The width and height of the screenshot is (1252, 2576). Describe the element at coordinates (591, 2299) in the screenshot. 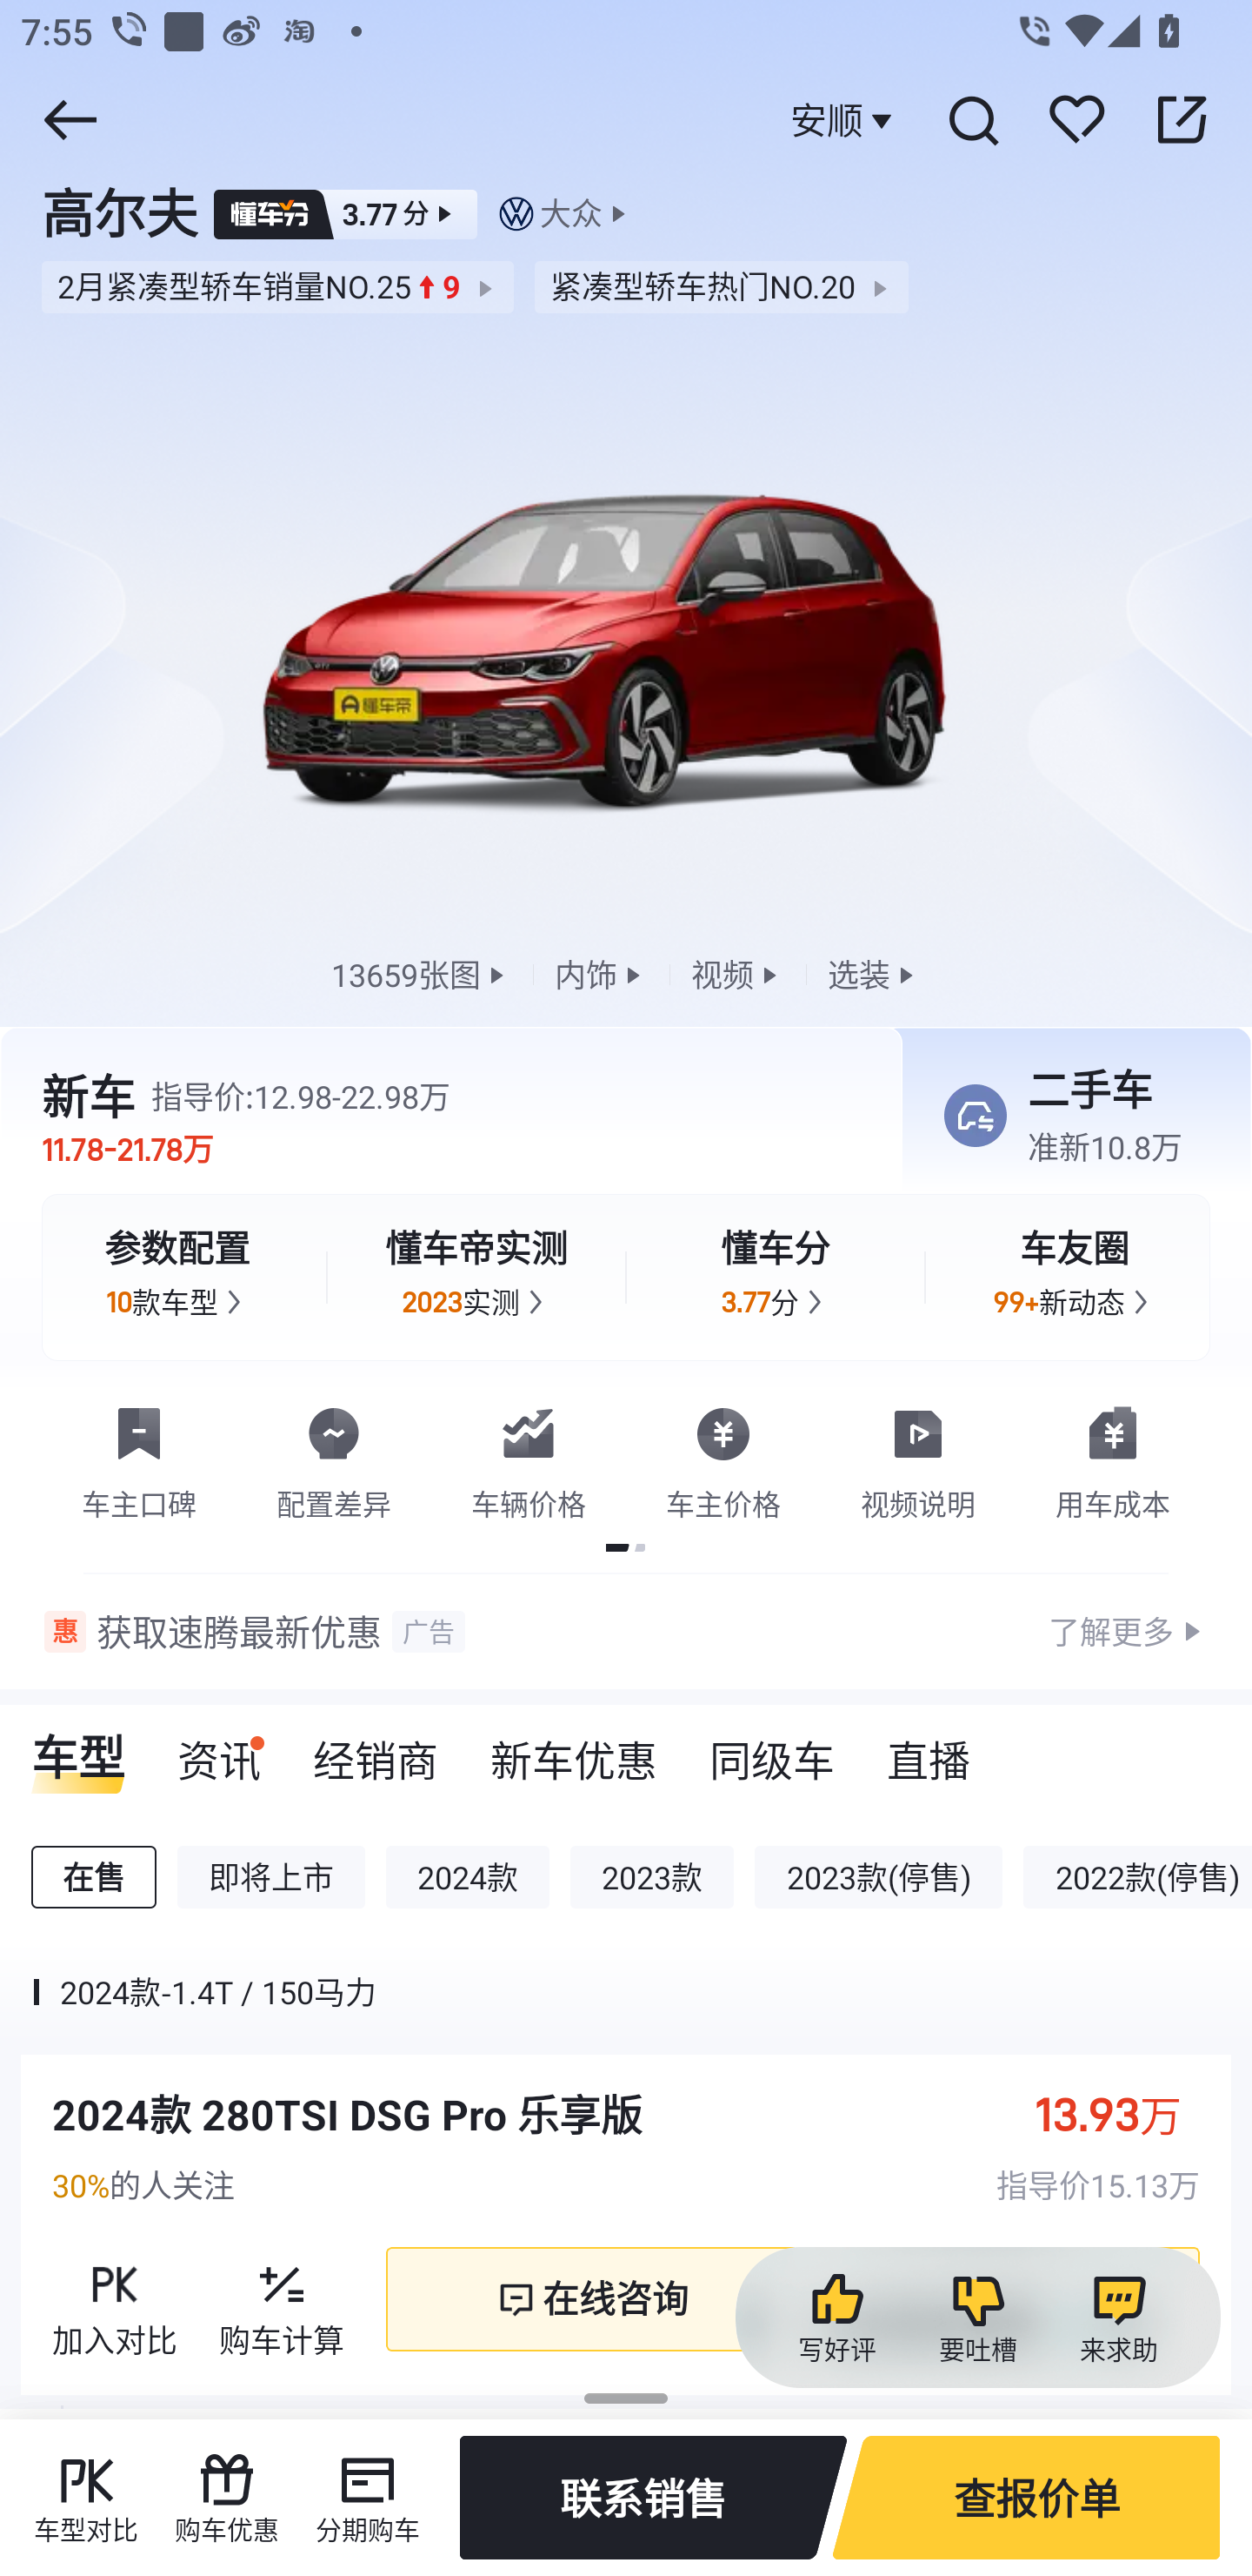

I see `在线咨询` at that location.